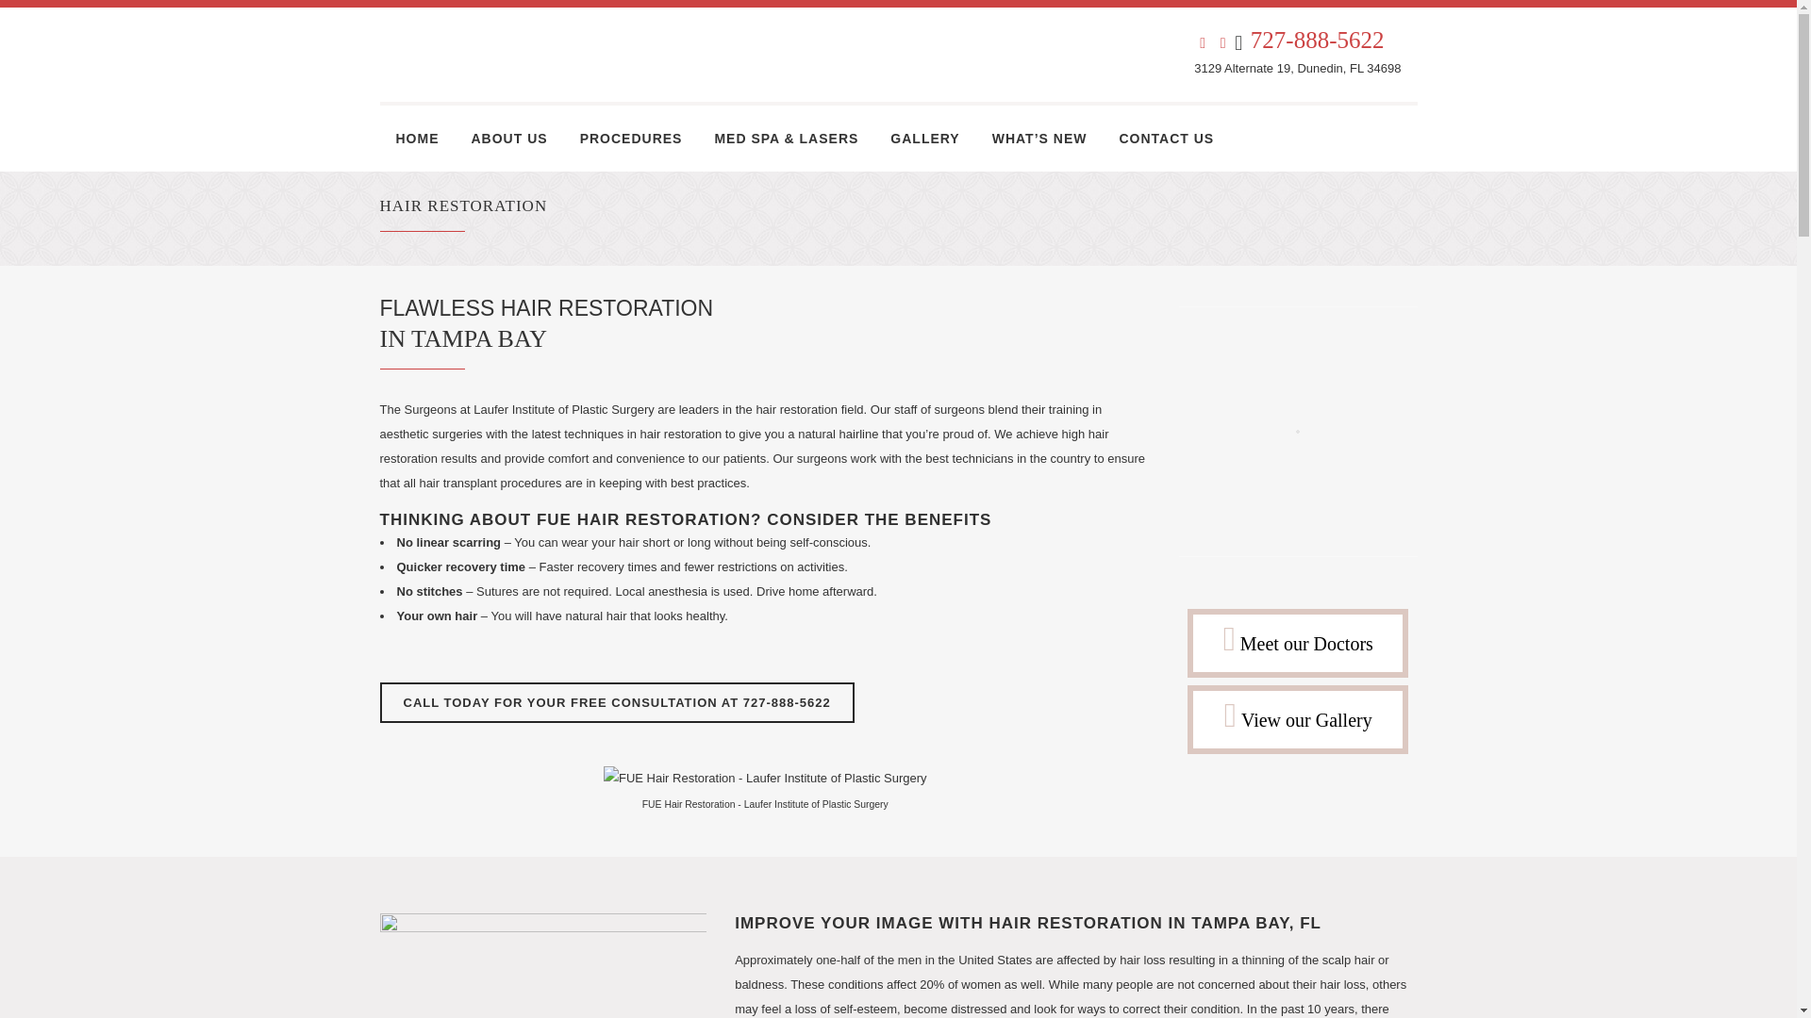  What do you see at coordinates (416, 139) in the screenshot?
I see `HOME` at bounding box center [416, 139].